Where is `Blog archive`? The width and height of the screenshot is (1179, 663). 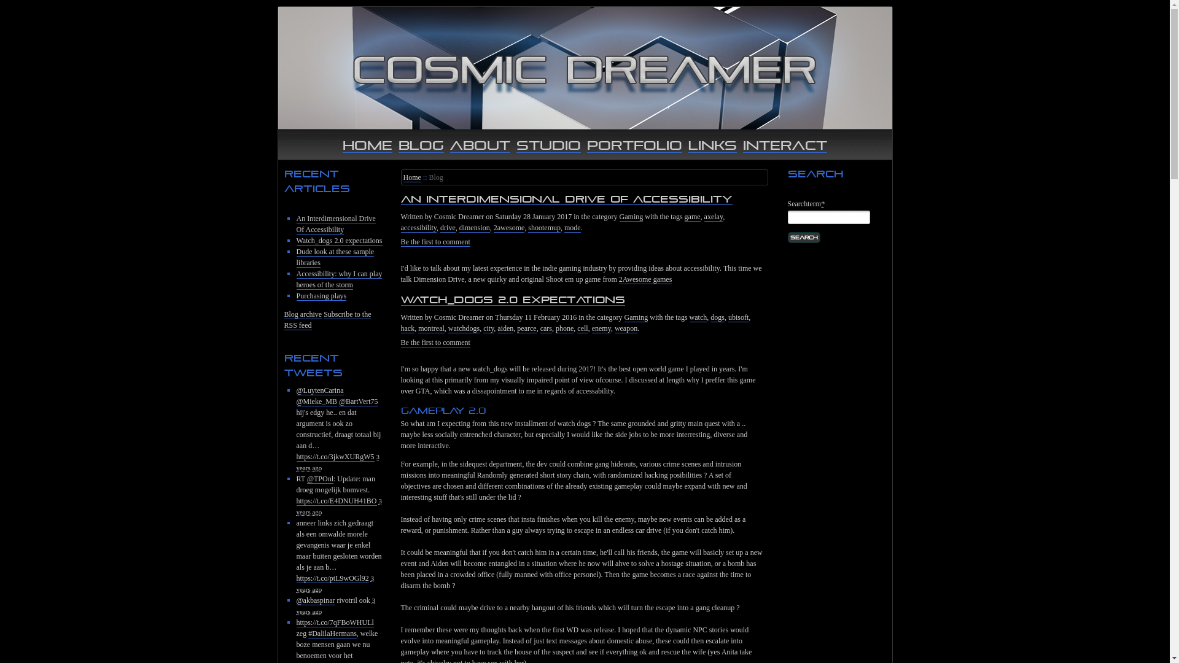 Blog archive is located at coordinates (303, 314).